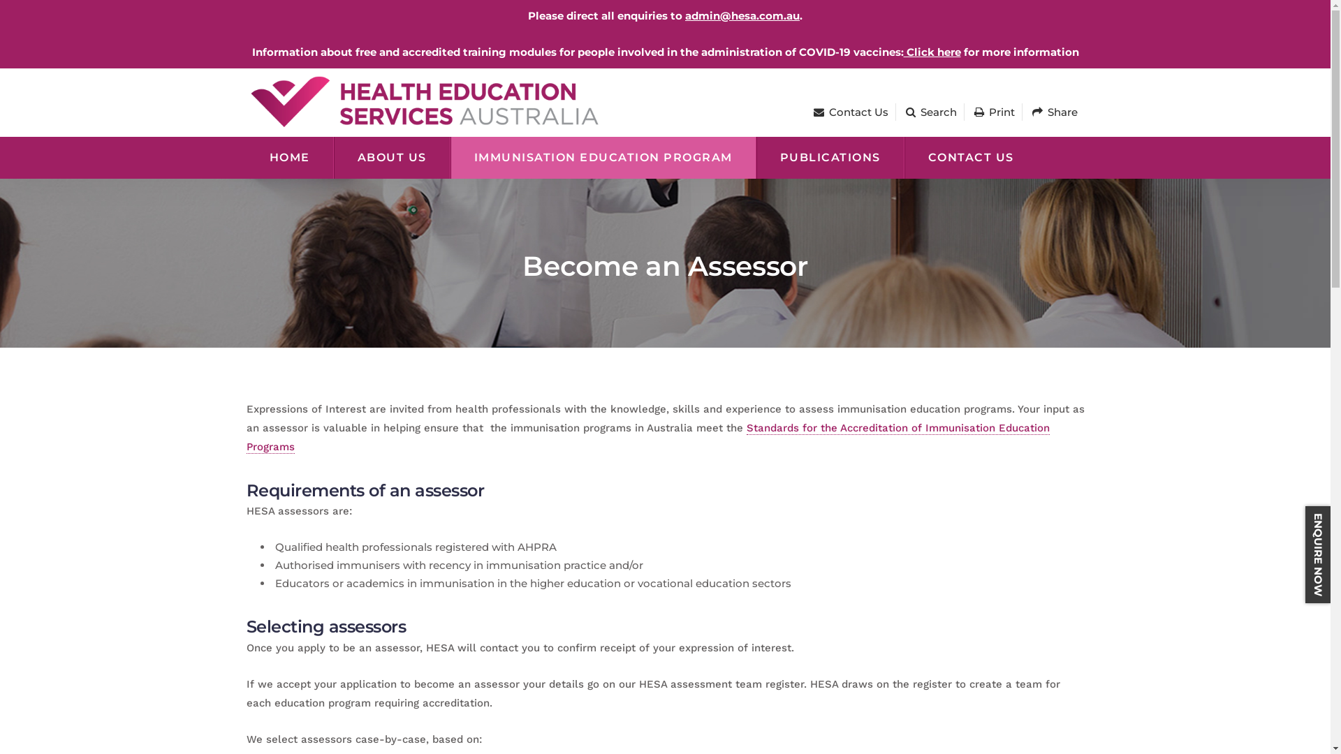 This screenshot has width=1341, height=754. Describe the element at coordinates (289, 158) in the screenshot. I see `HOME` at that location.